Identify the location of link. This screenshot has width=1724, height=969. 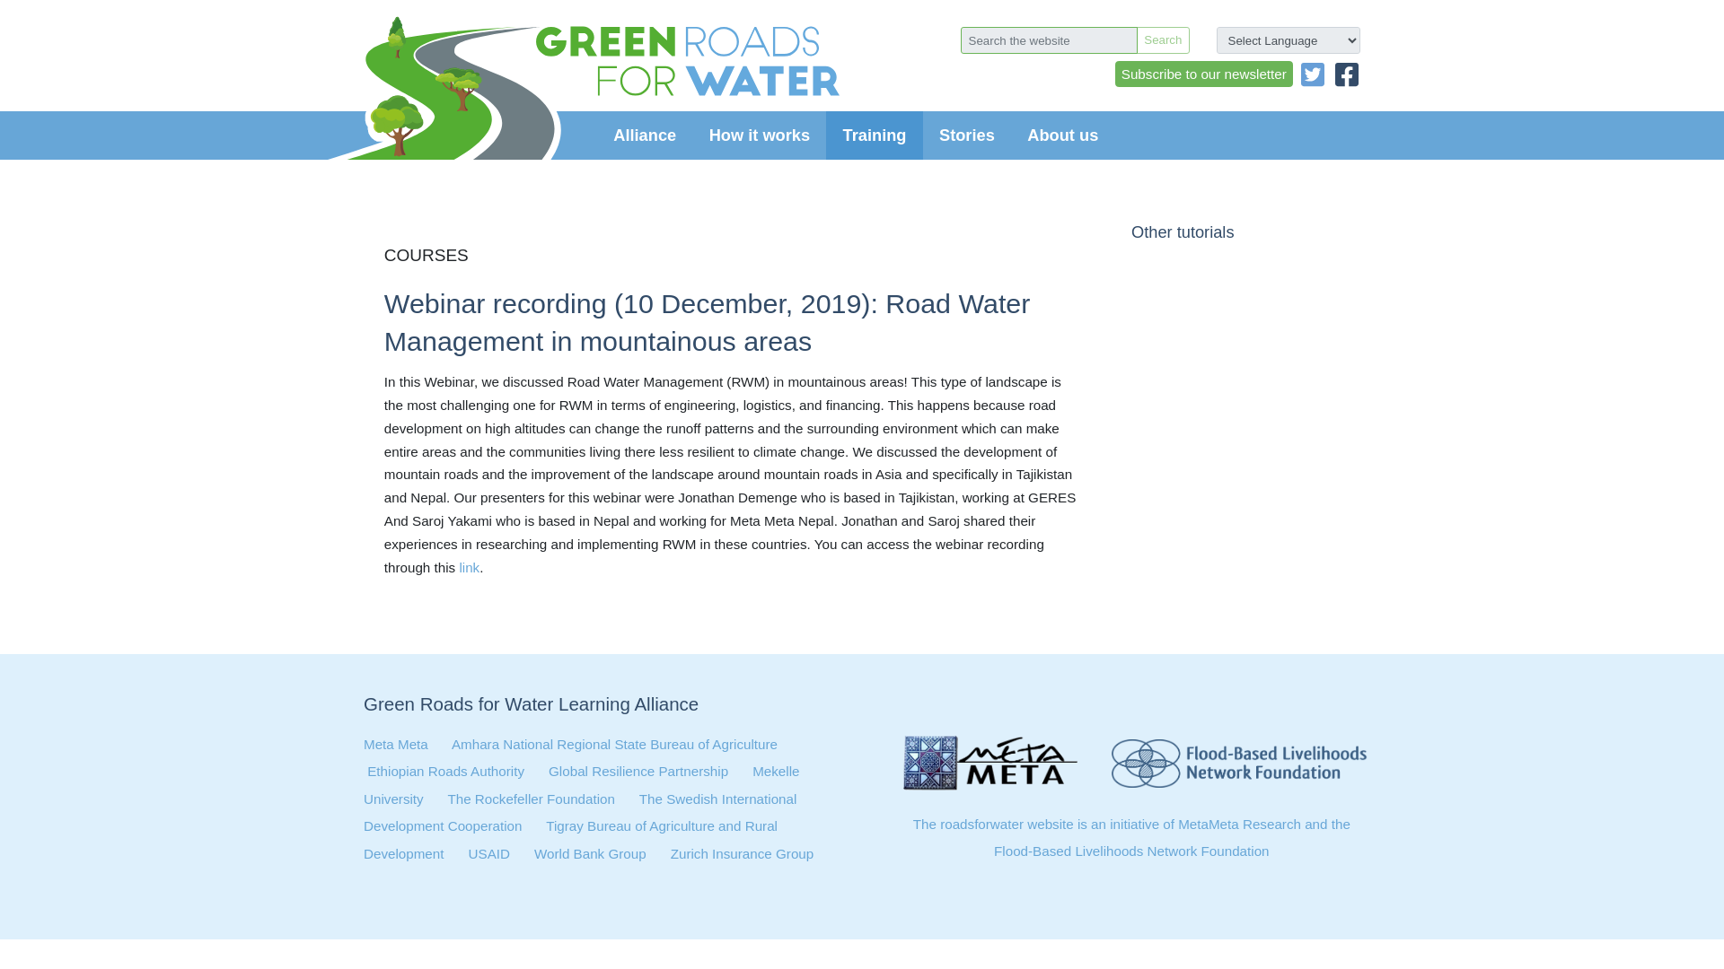
(469, 567).